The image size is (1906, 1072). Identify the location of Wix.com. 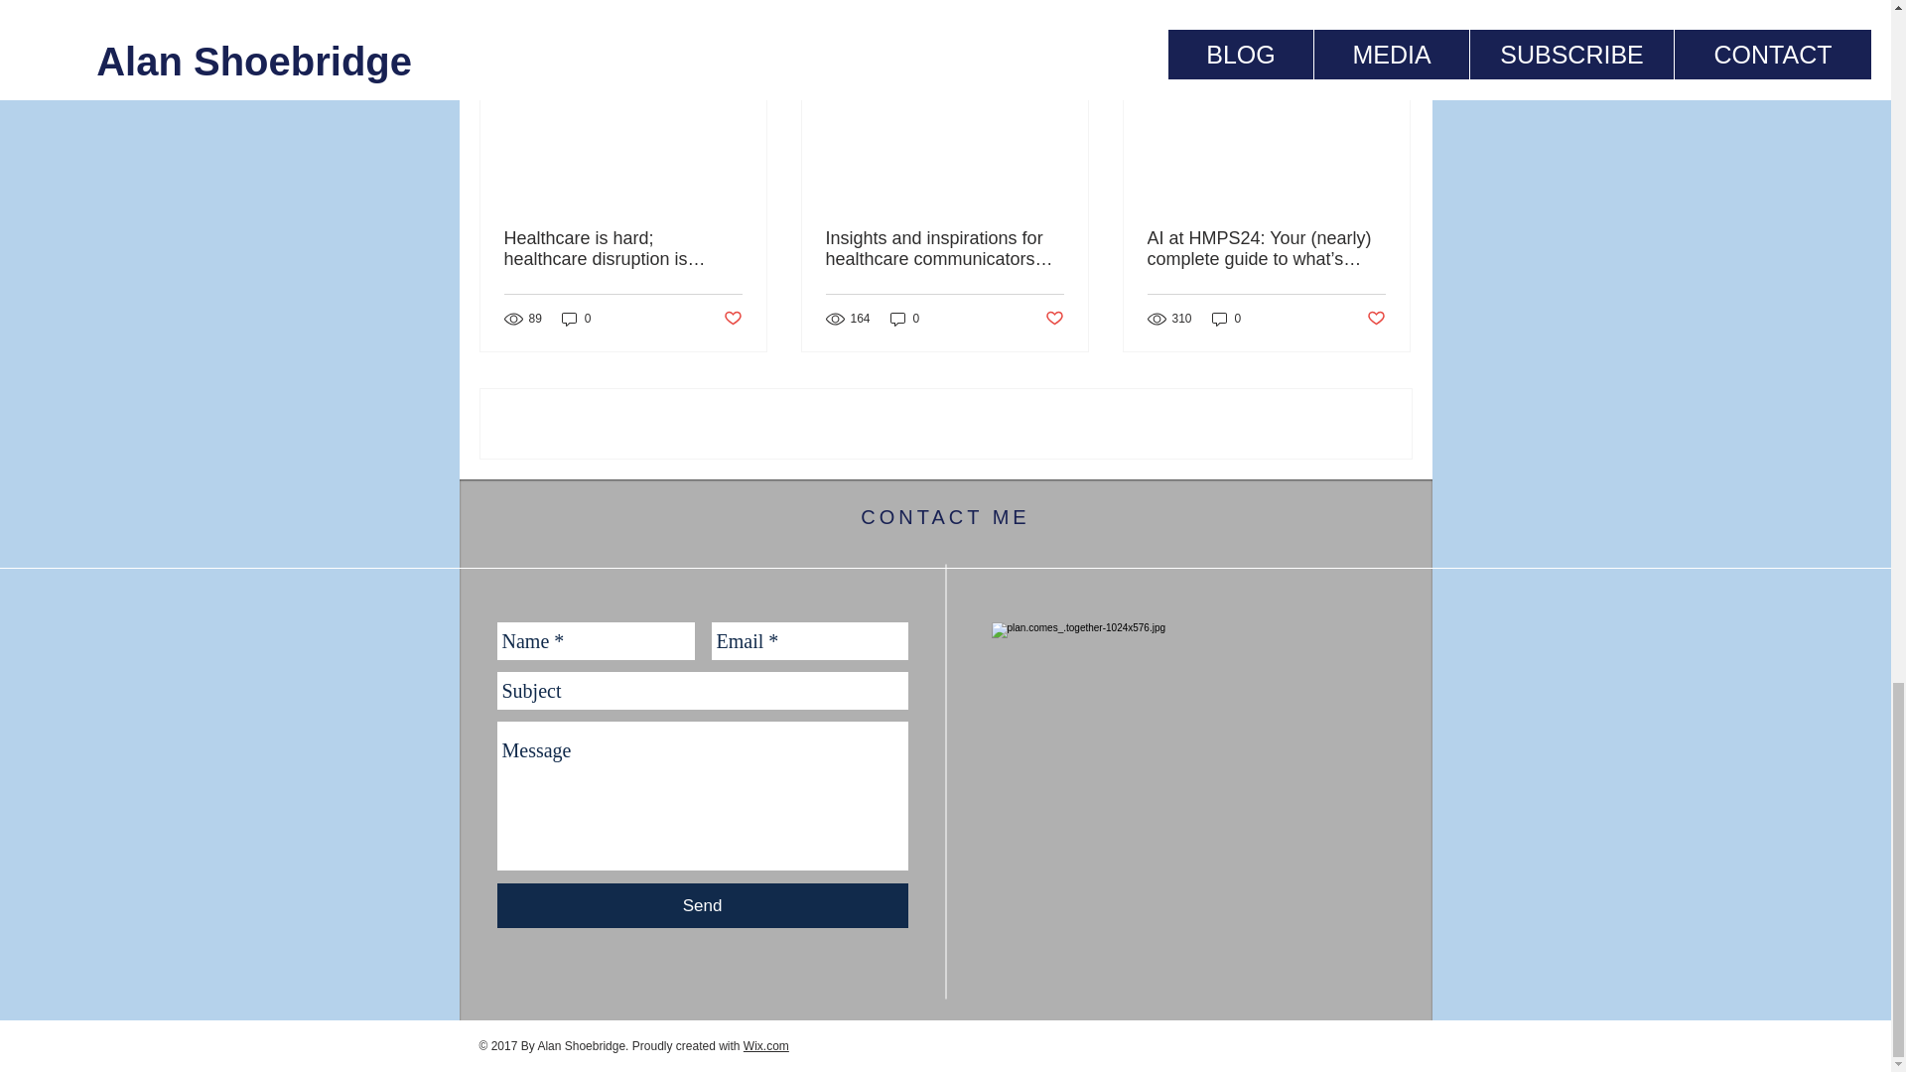
(765, 1045).